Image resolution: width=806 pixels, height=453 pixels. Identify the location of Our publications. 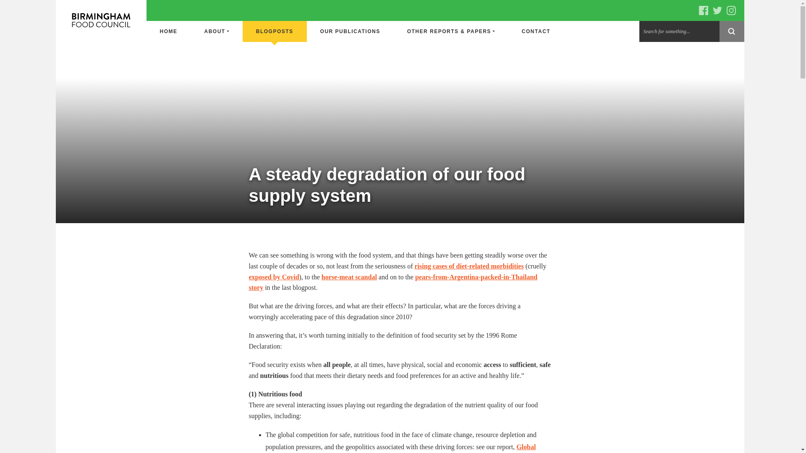
(350, 31).